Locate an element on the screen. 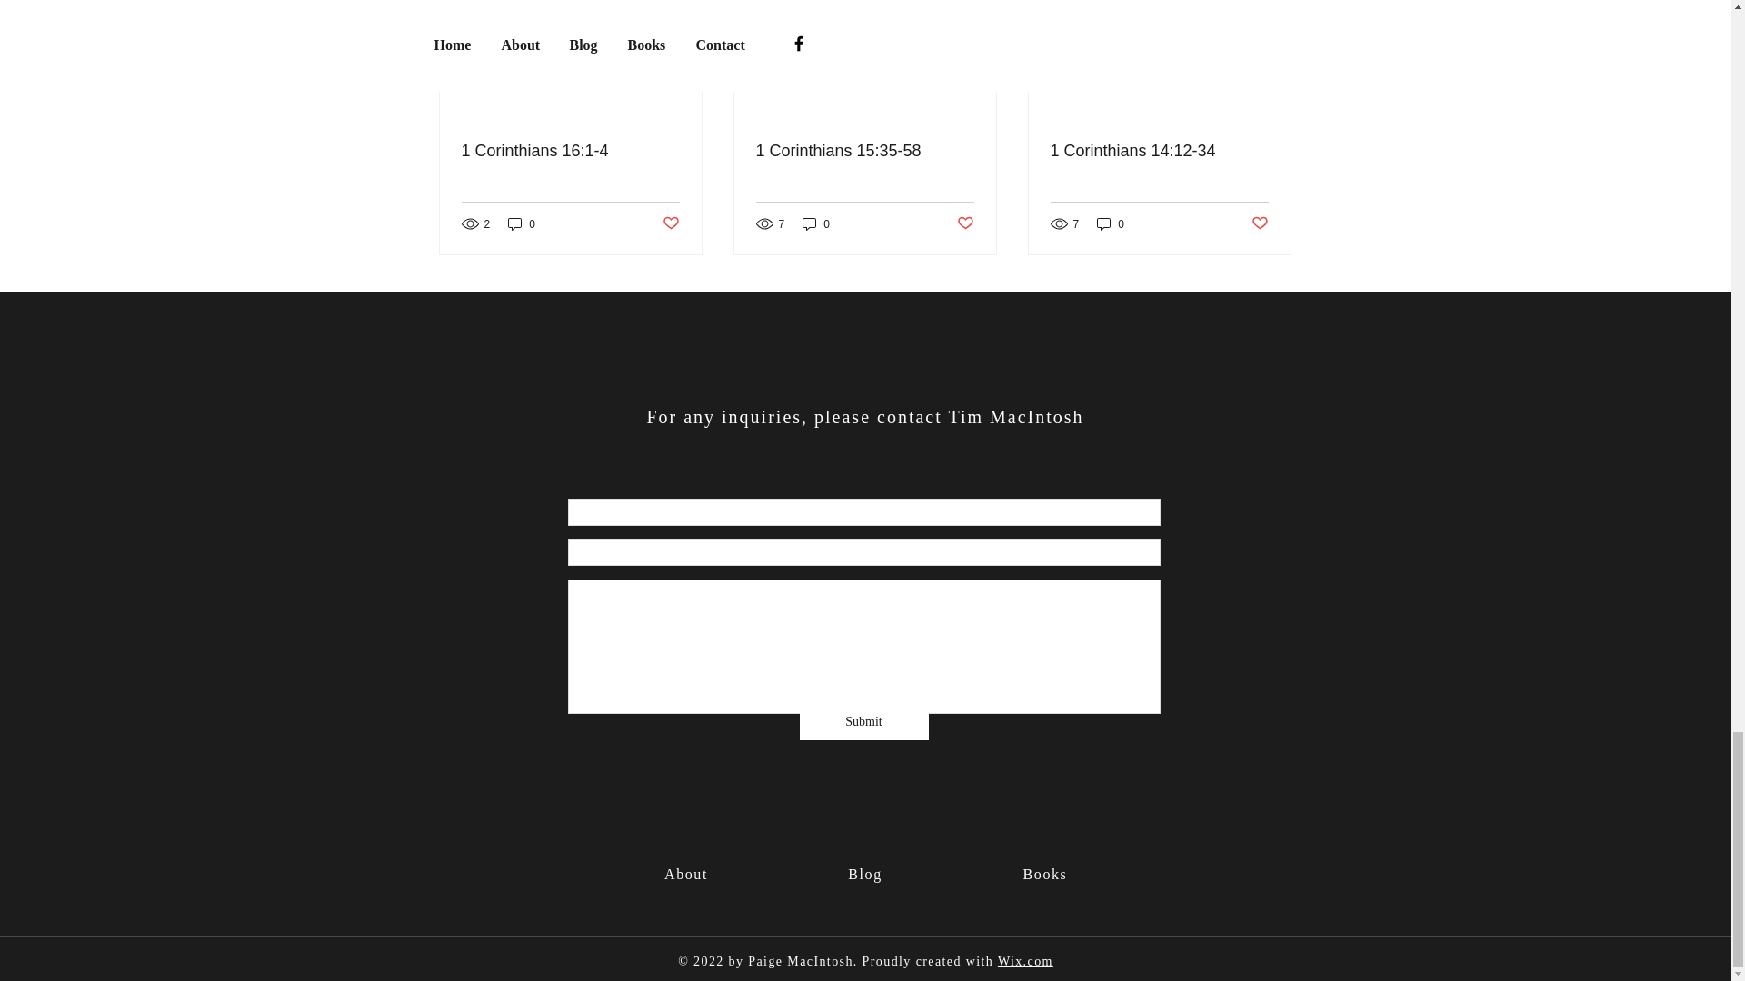 Image resolution: width=1745 pixels, height=981 pixels. 0 is located at coordinates (816, 223).